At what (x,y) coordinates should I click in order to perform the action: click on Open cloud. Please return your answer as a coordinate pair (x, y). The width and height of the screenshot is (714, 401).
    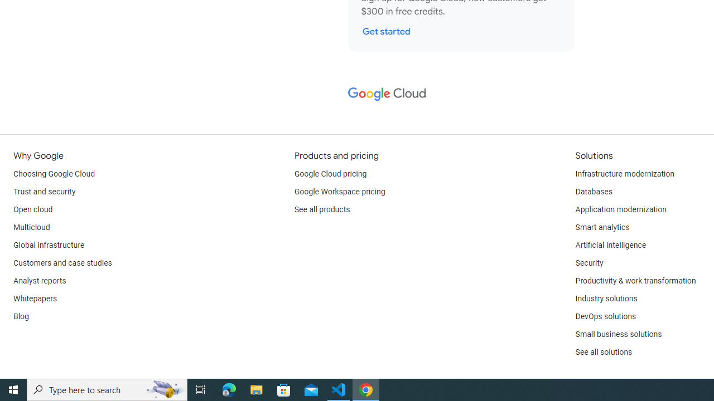
    Looking at the image, I should click on (33, 209).